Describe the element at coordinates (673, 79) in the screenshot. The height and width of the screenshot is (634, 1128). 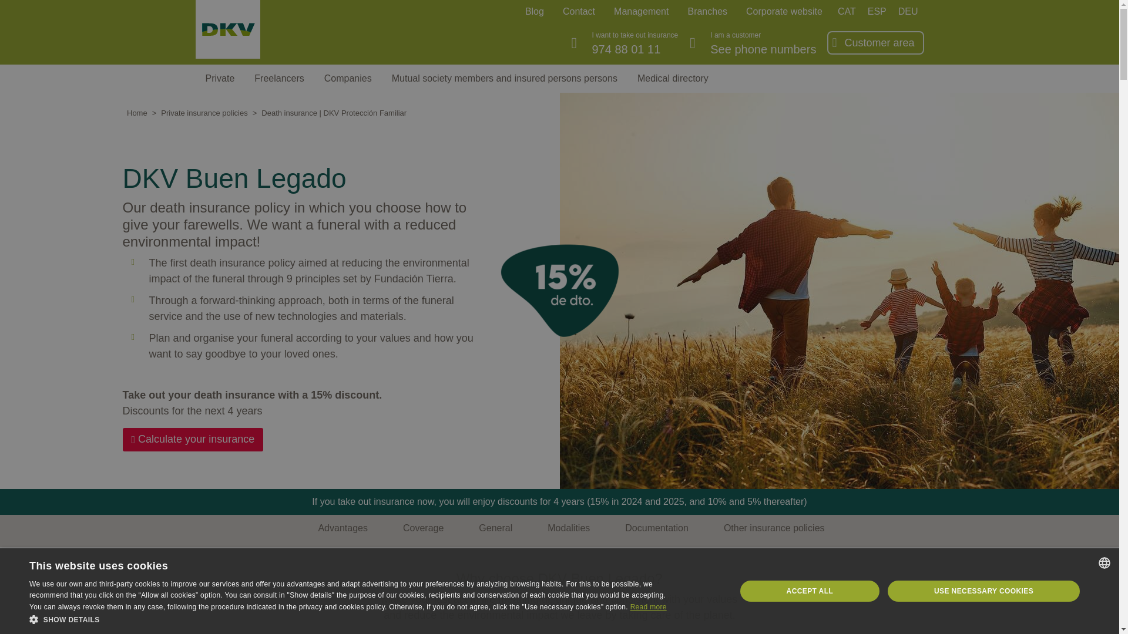
I see `DKV network-affiliated doctors and healthcare centres` at that location.